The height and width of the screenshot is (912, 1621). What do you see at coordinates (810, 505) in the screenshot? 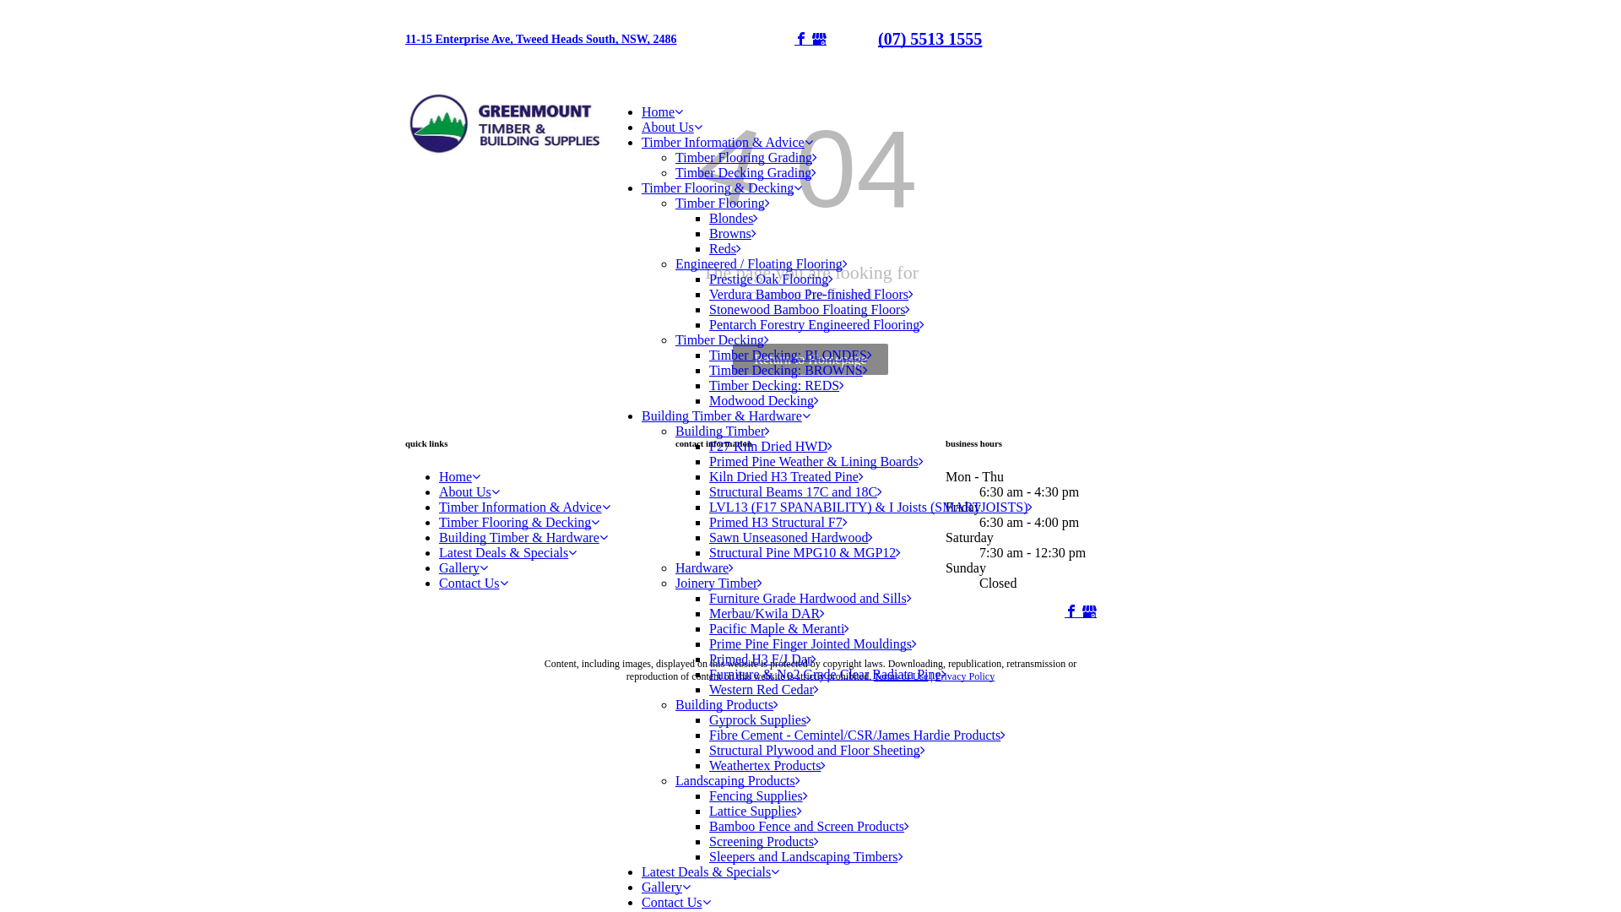
I see `sales@greenmounttimber.com.au` at bounding box center [810, 505].